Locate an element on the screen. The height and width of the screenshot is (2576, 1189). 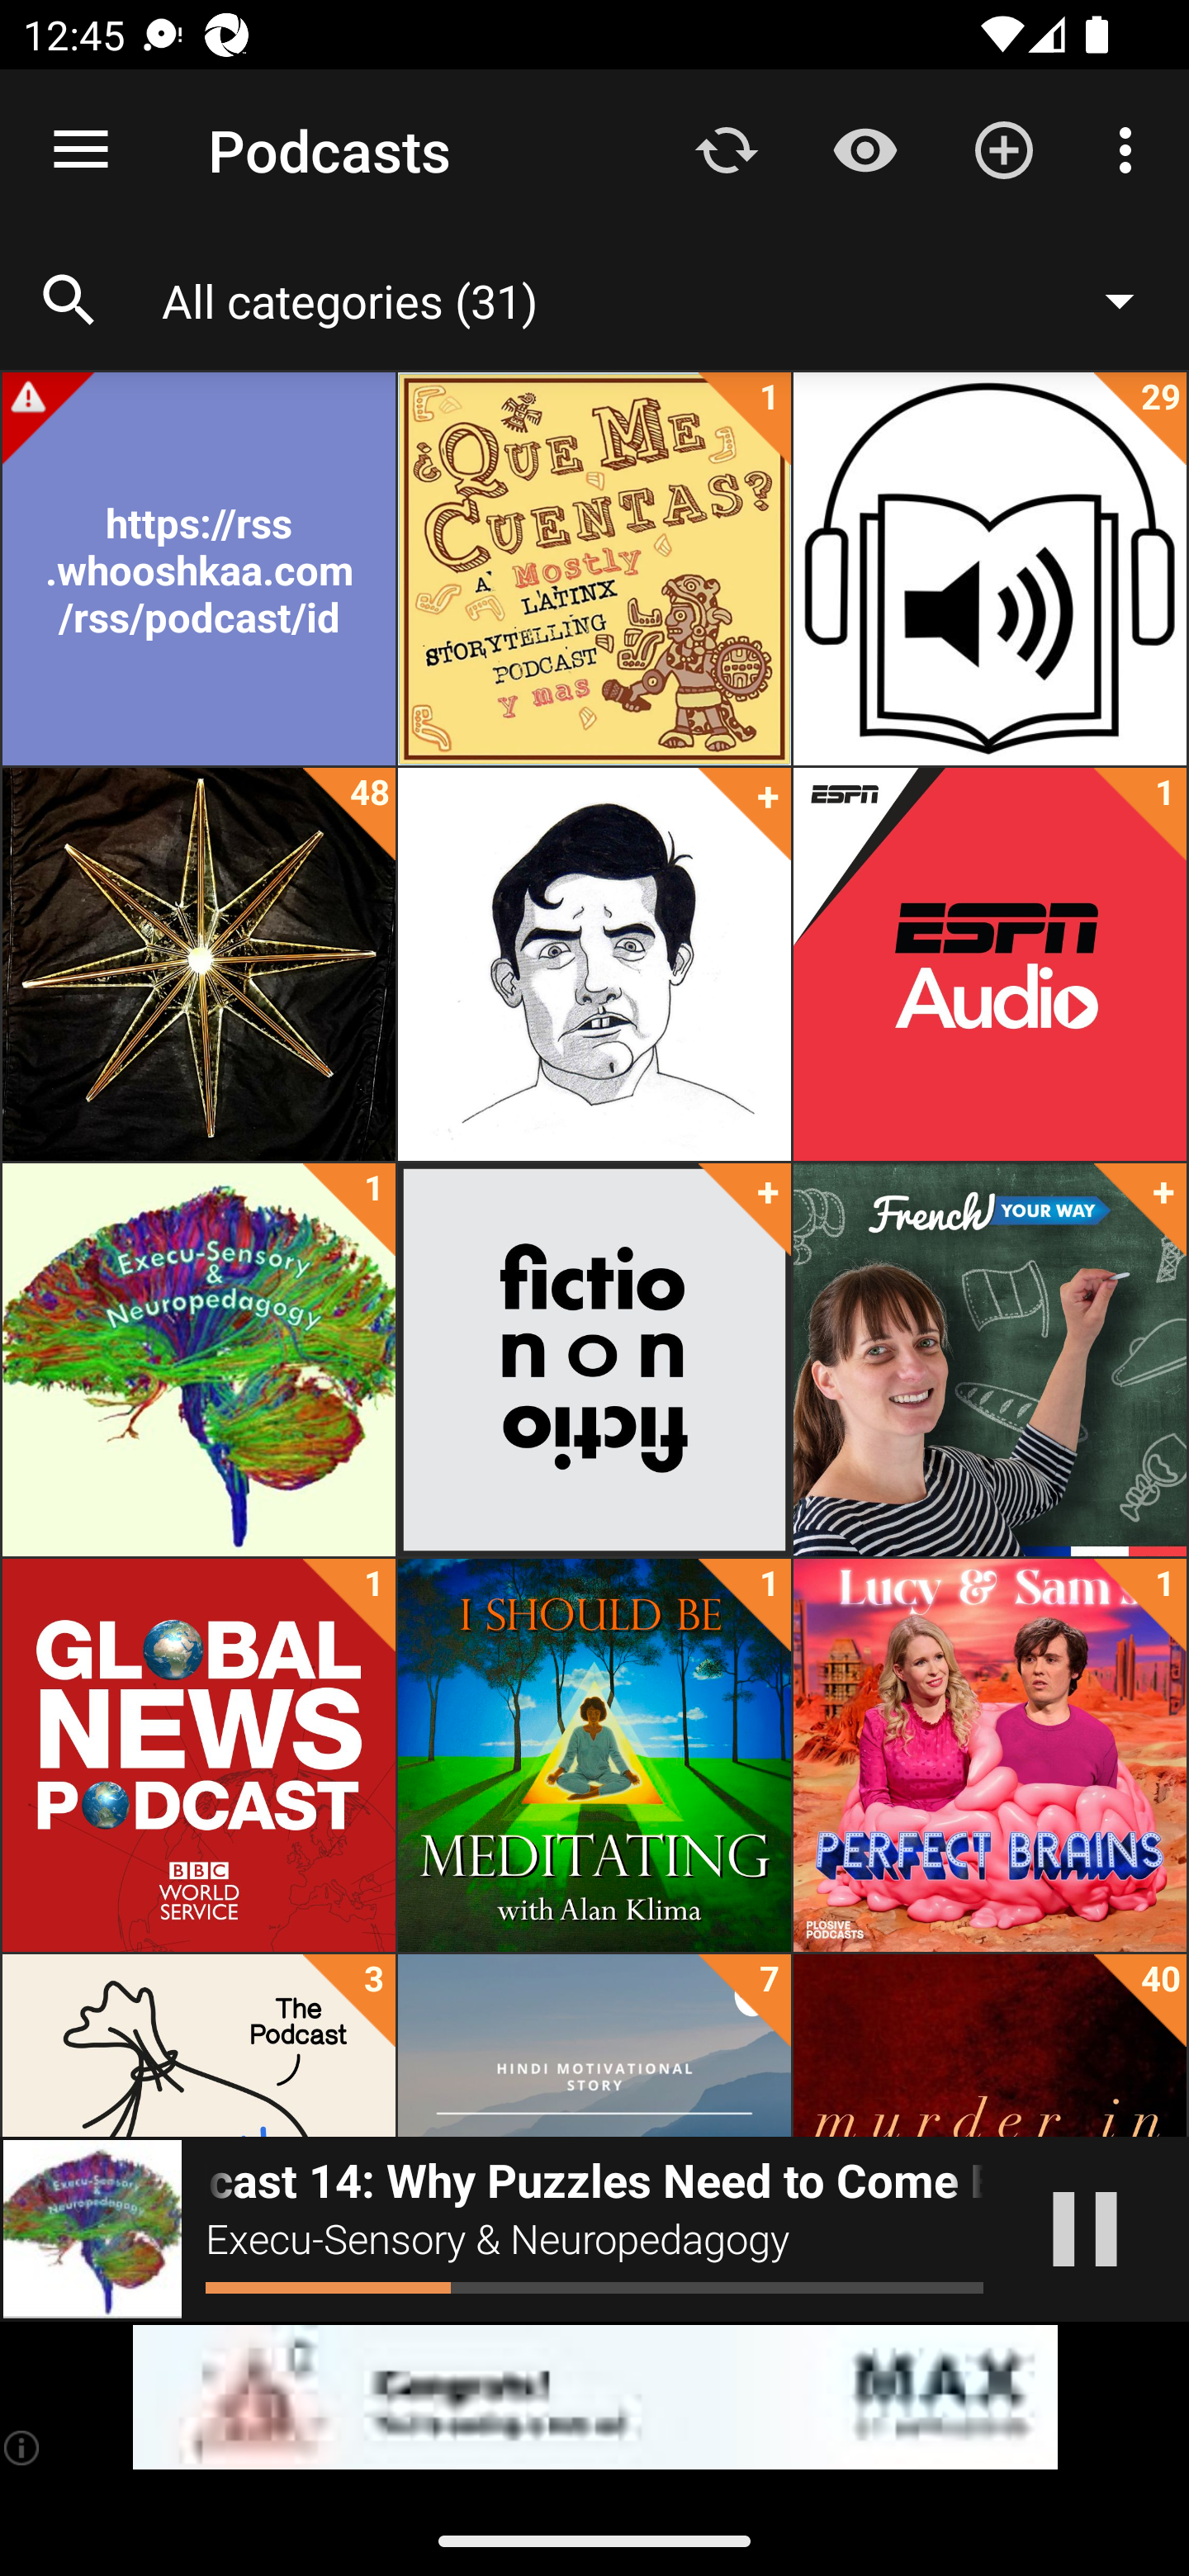
All categories (31) is located at coordinates (664, 300).